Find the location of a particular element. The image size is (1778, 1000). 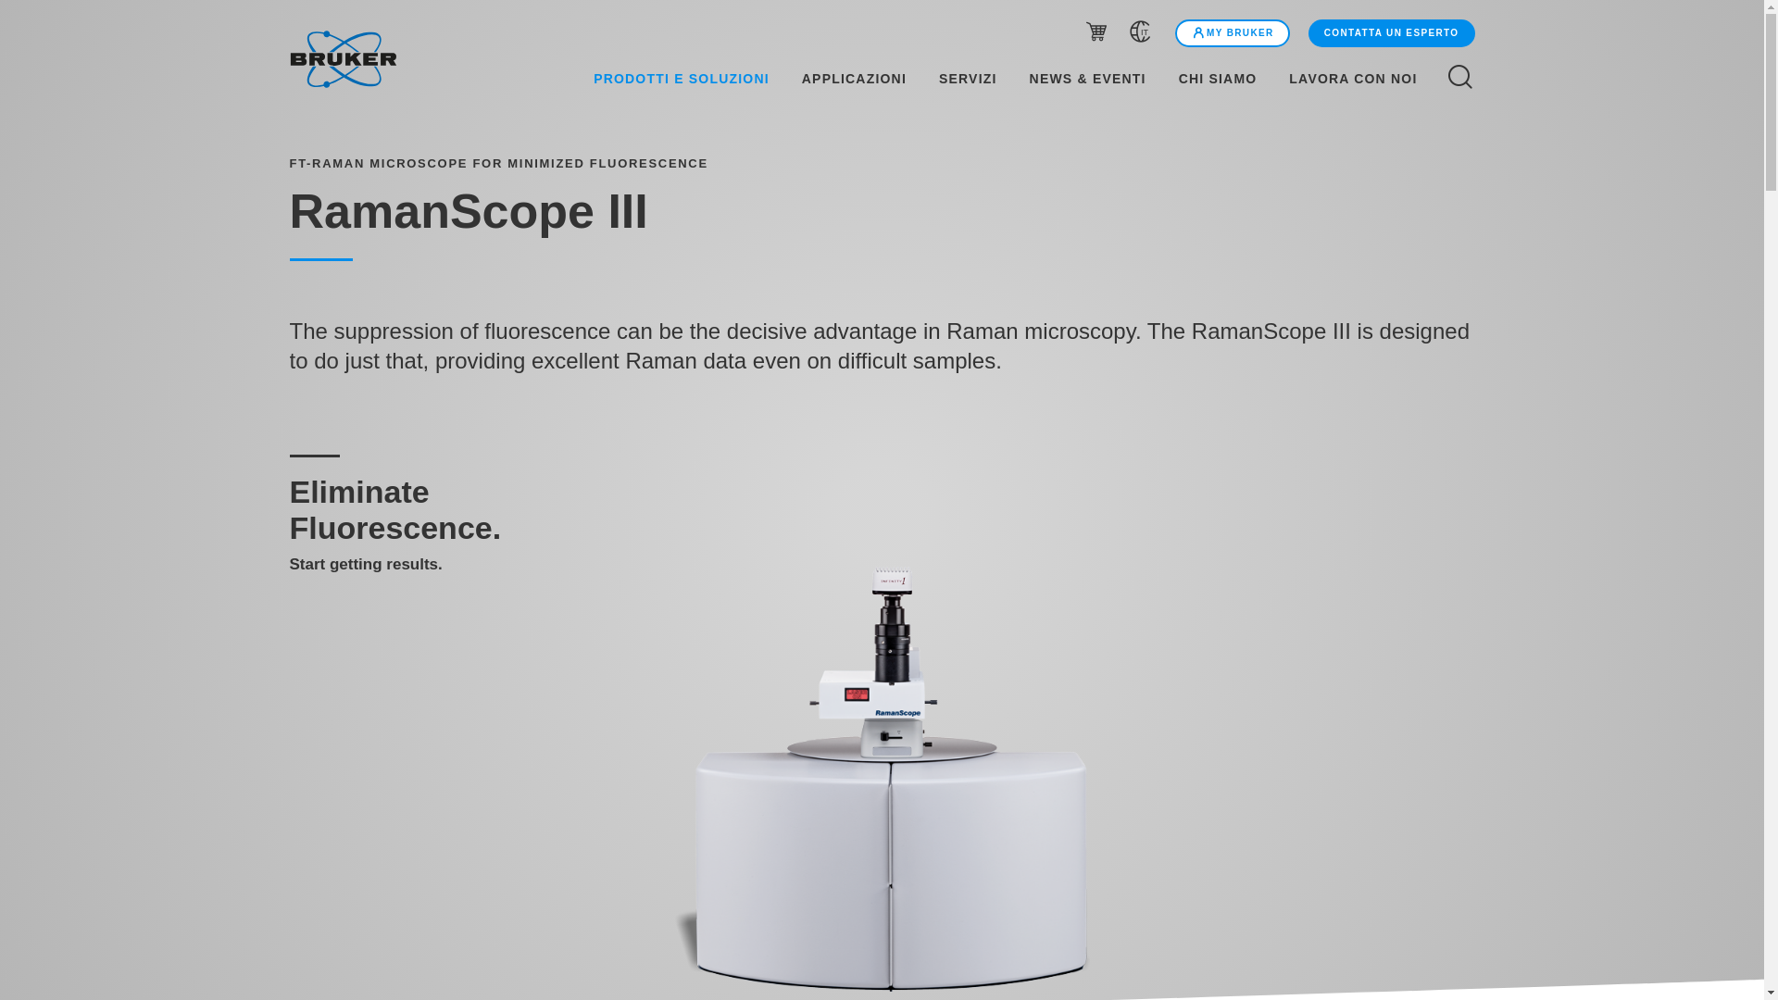

PRODOTTI E SOLUZIONI is located at coordinates (669, 78).